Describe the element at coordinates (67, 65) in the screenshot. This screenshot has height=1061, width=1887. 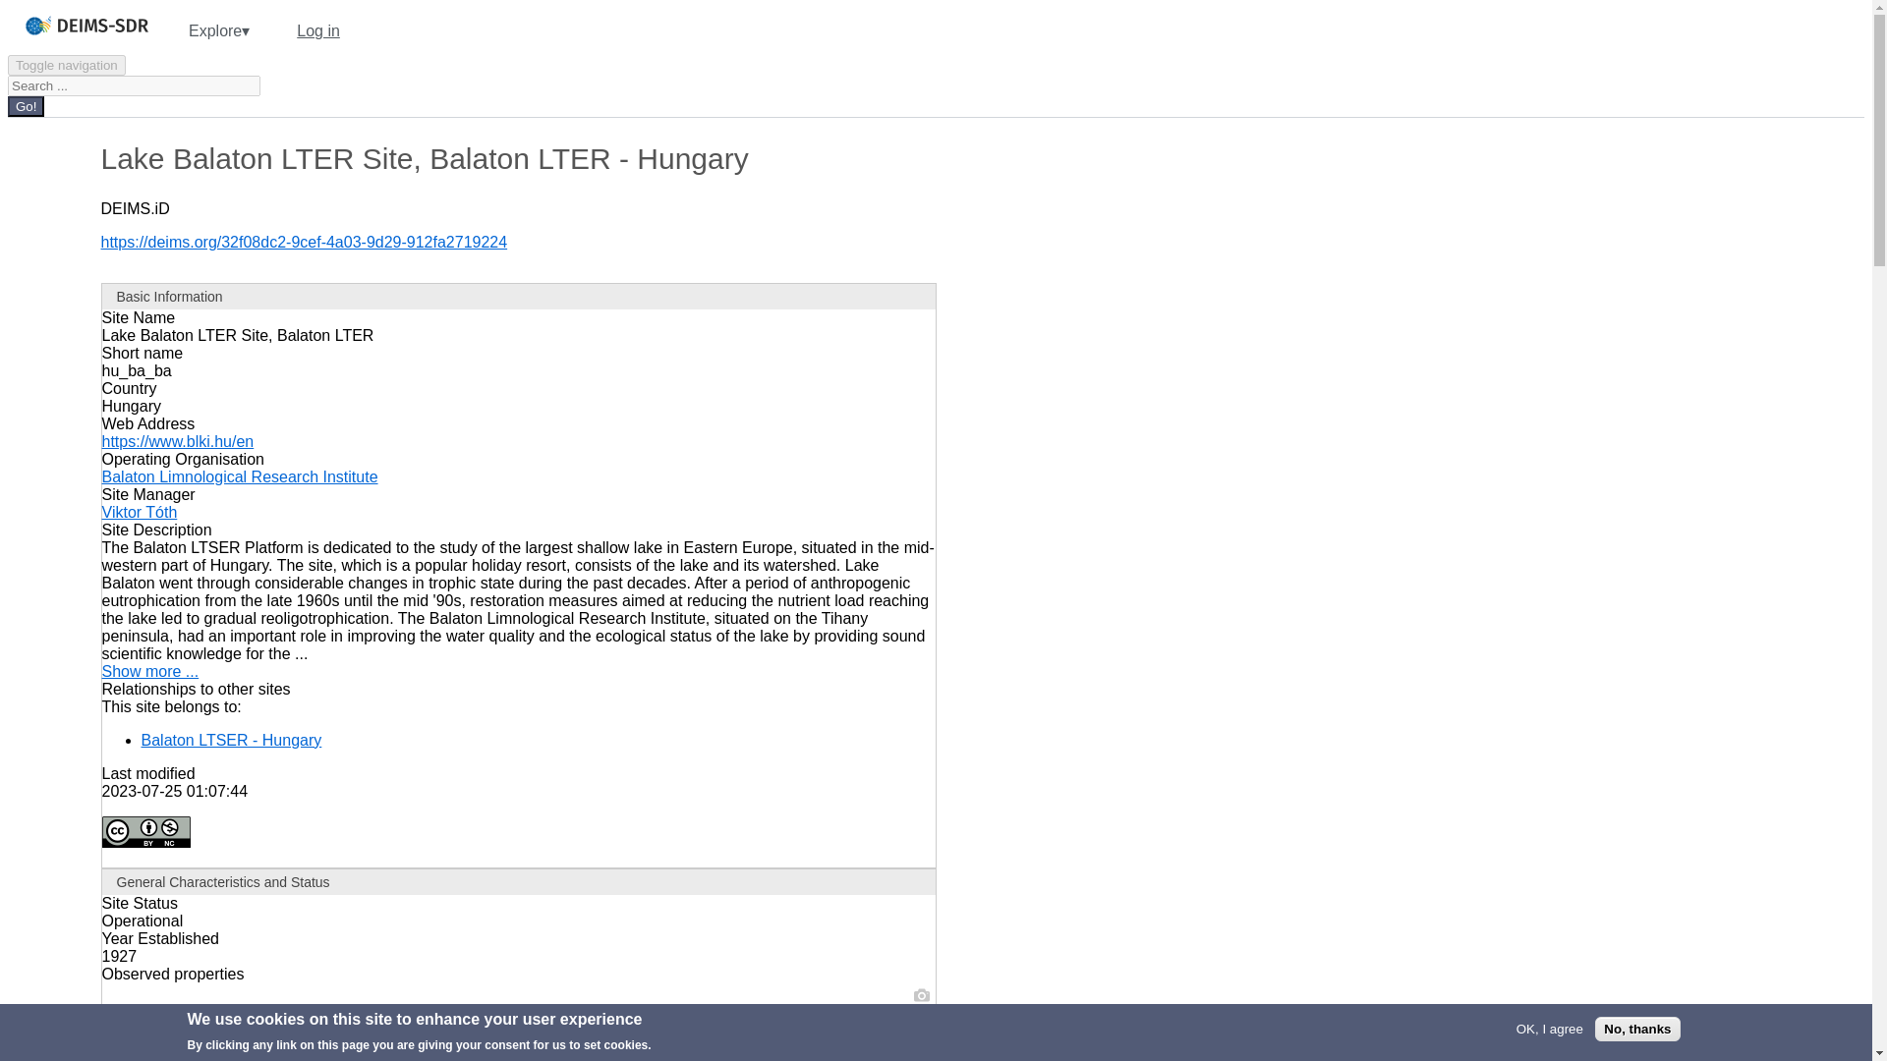
I see `Toggle navigation` at that location.